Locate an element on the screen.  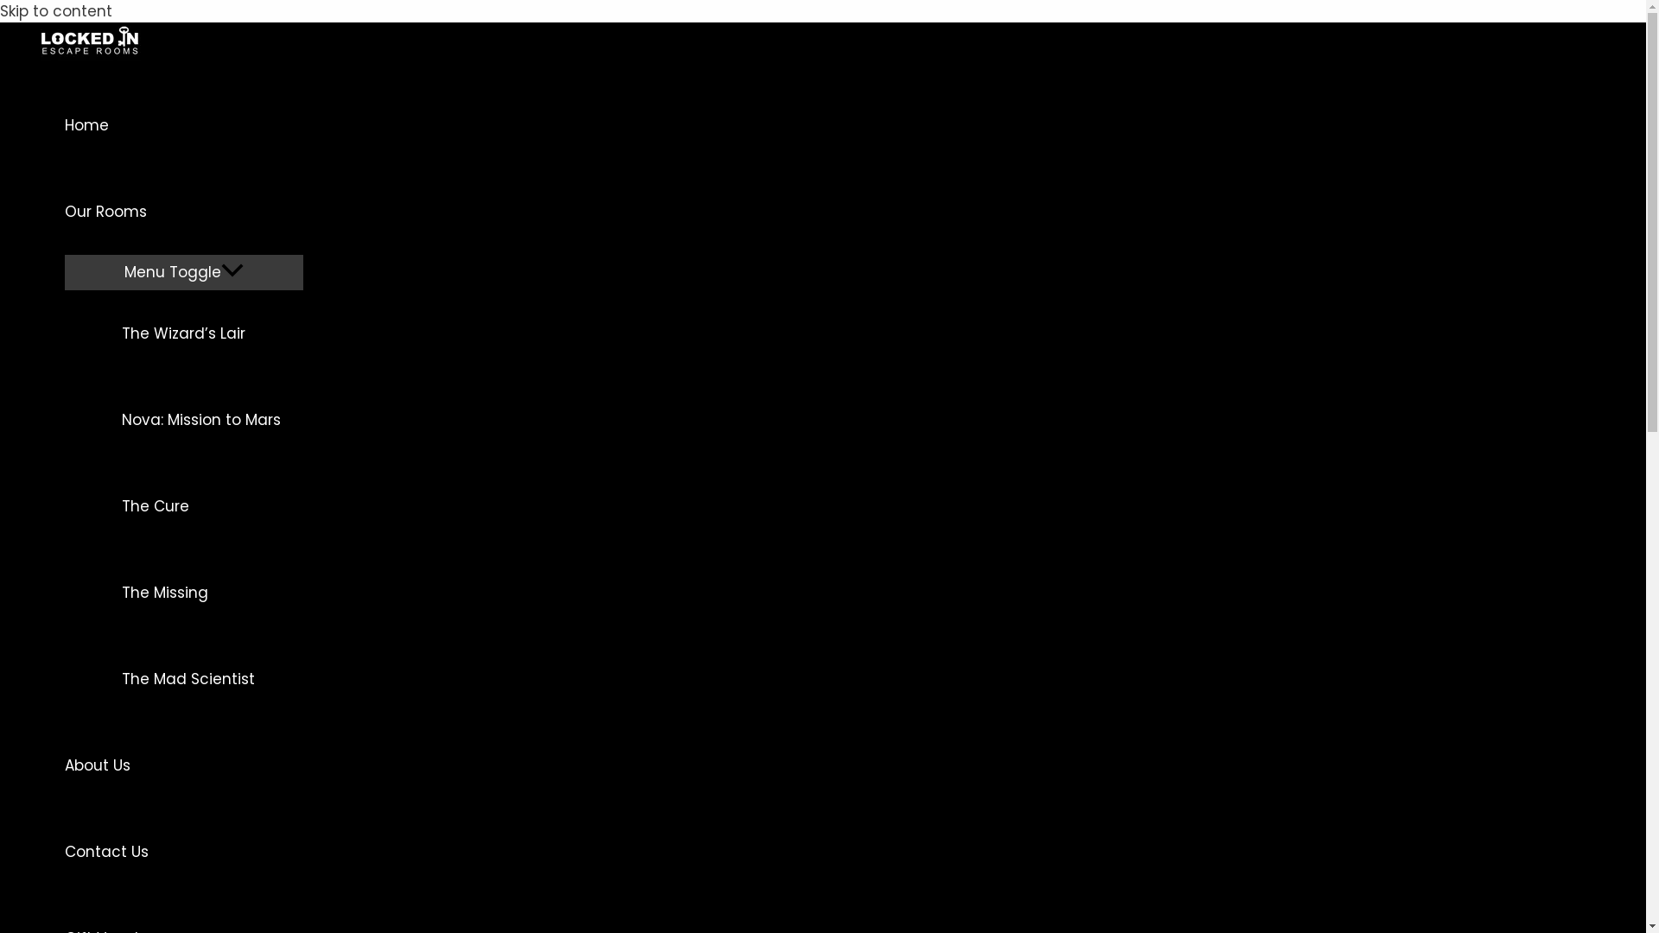
About Us is located at coordinates (184, 765).